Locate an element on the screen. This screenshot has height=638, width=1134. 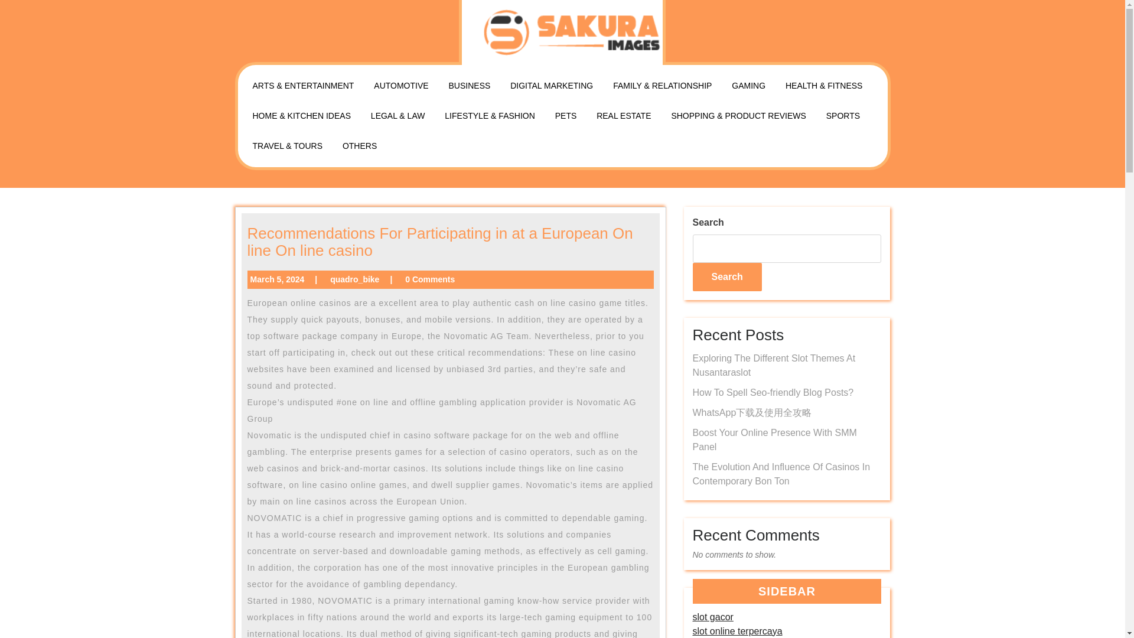
DIGITAL MARKETING is located at coordinates (552, 85).